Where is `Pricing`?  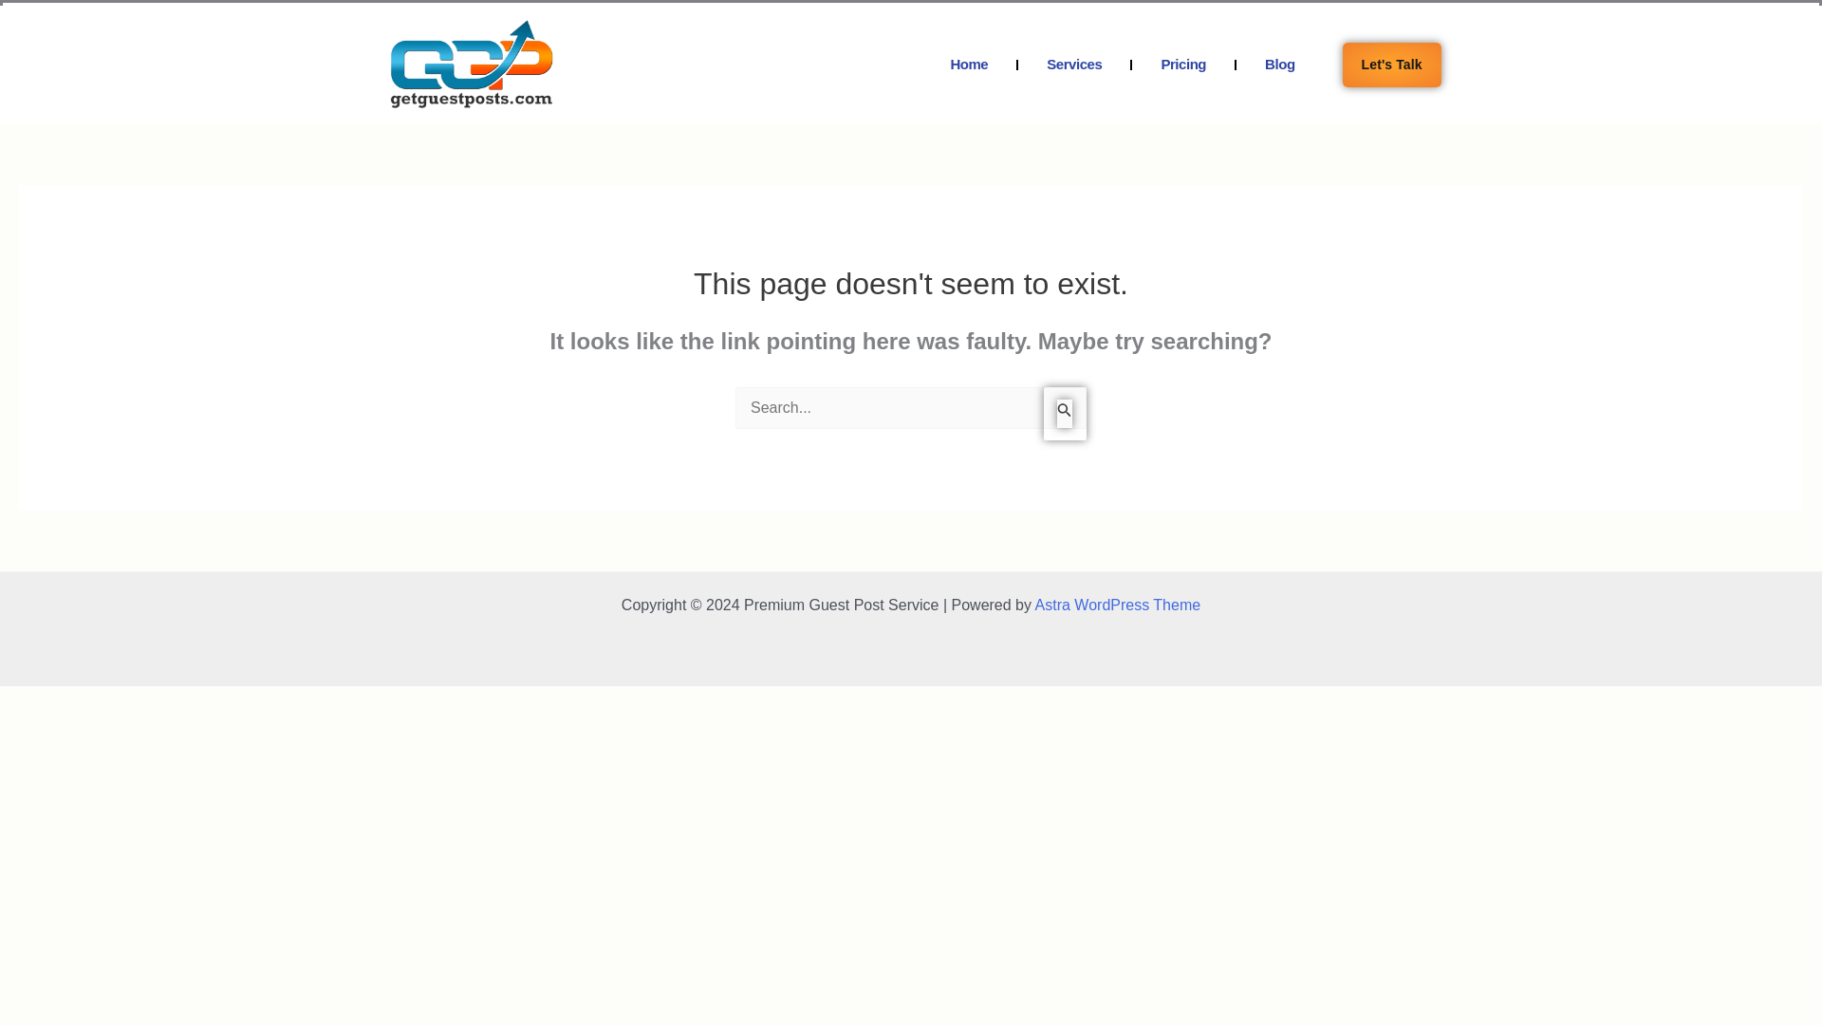
Pricing is located at coordinates (1182, 65).